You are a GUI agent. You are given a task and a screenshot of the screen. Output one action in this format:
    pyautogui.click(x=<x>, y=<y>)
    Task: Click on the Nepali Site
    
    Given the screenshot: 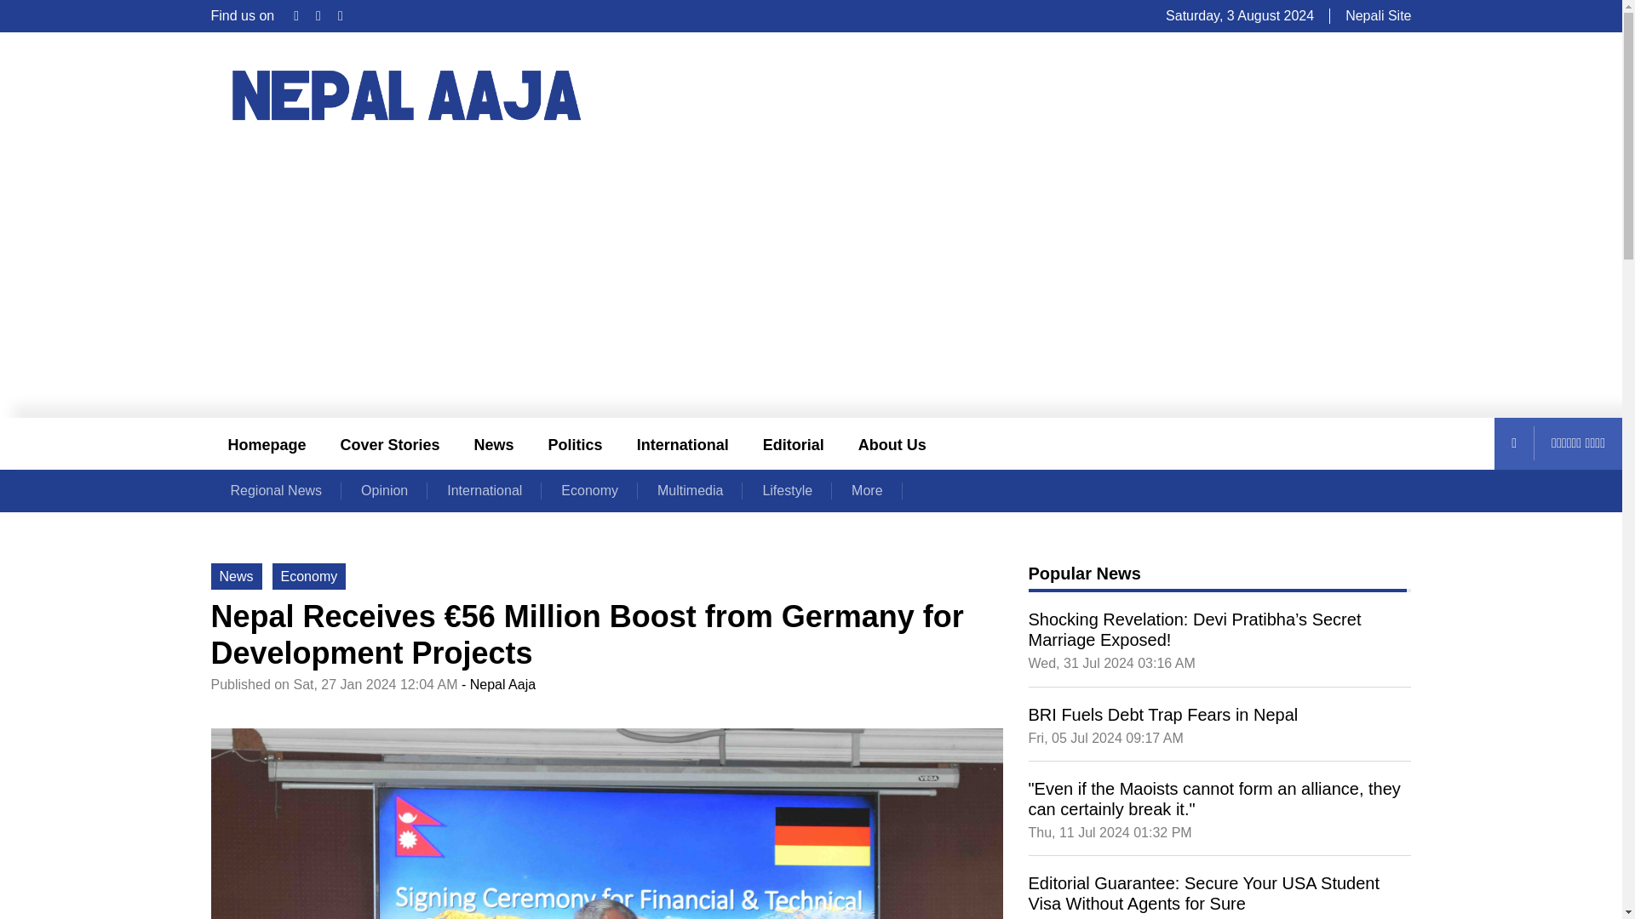 What is the action you would take?
    pyautogui.click(x=1378, y=15)
    